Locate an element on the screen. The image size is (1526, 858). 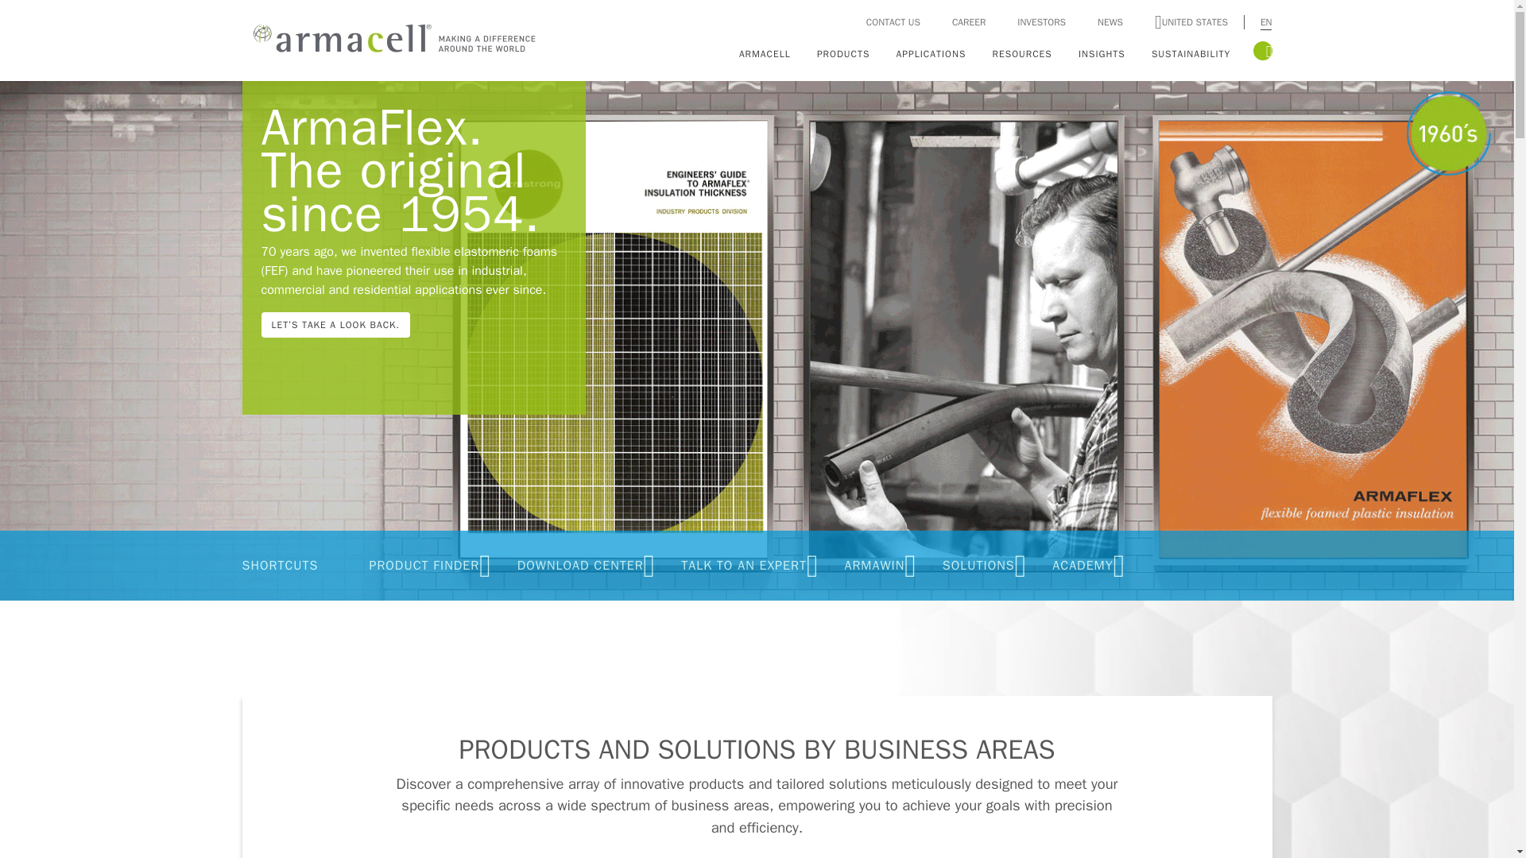
NEWS is located at coordinates (1110, 22).